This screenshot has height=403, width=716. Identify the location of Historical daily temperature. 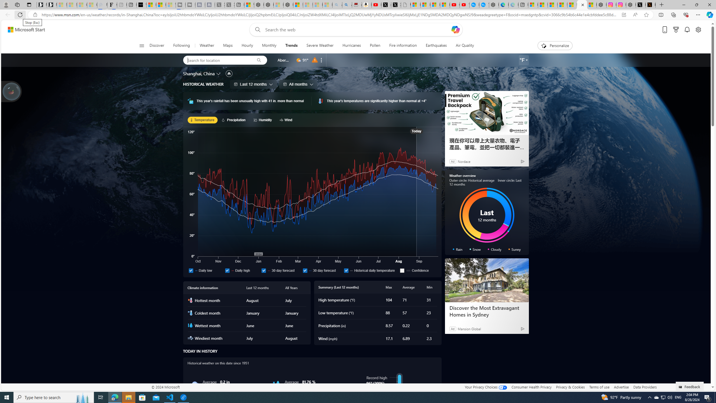
(346, 270).